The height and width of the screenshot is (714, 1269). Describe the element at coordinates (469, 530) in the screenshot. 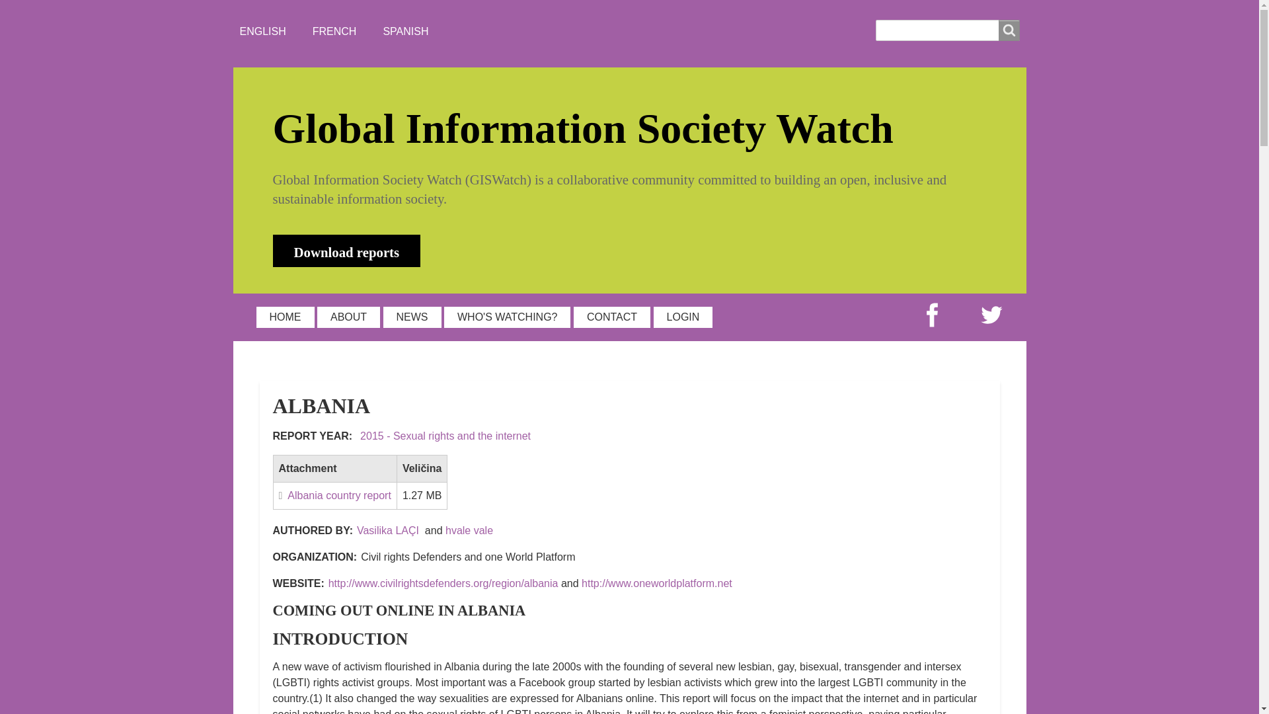

I see `hvale vale` at that location.